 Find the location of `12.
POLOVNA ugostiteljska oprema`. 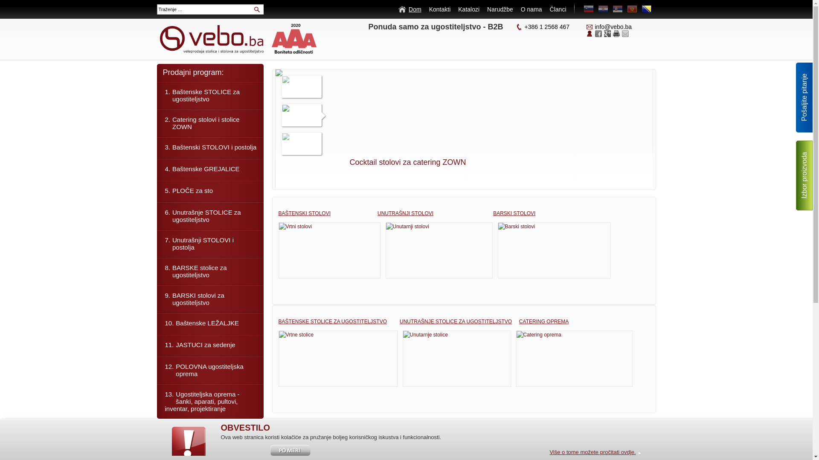

12.
POLOVNA ugostiteljska oprema is located at coordinates (210, 370).